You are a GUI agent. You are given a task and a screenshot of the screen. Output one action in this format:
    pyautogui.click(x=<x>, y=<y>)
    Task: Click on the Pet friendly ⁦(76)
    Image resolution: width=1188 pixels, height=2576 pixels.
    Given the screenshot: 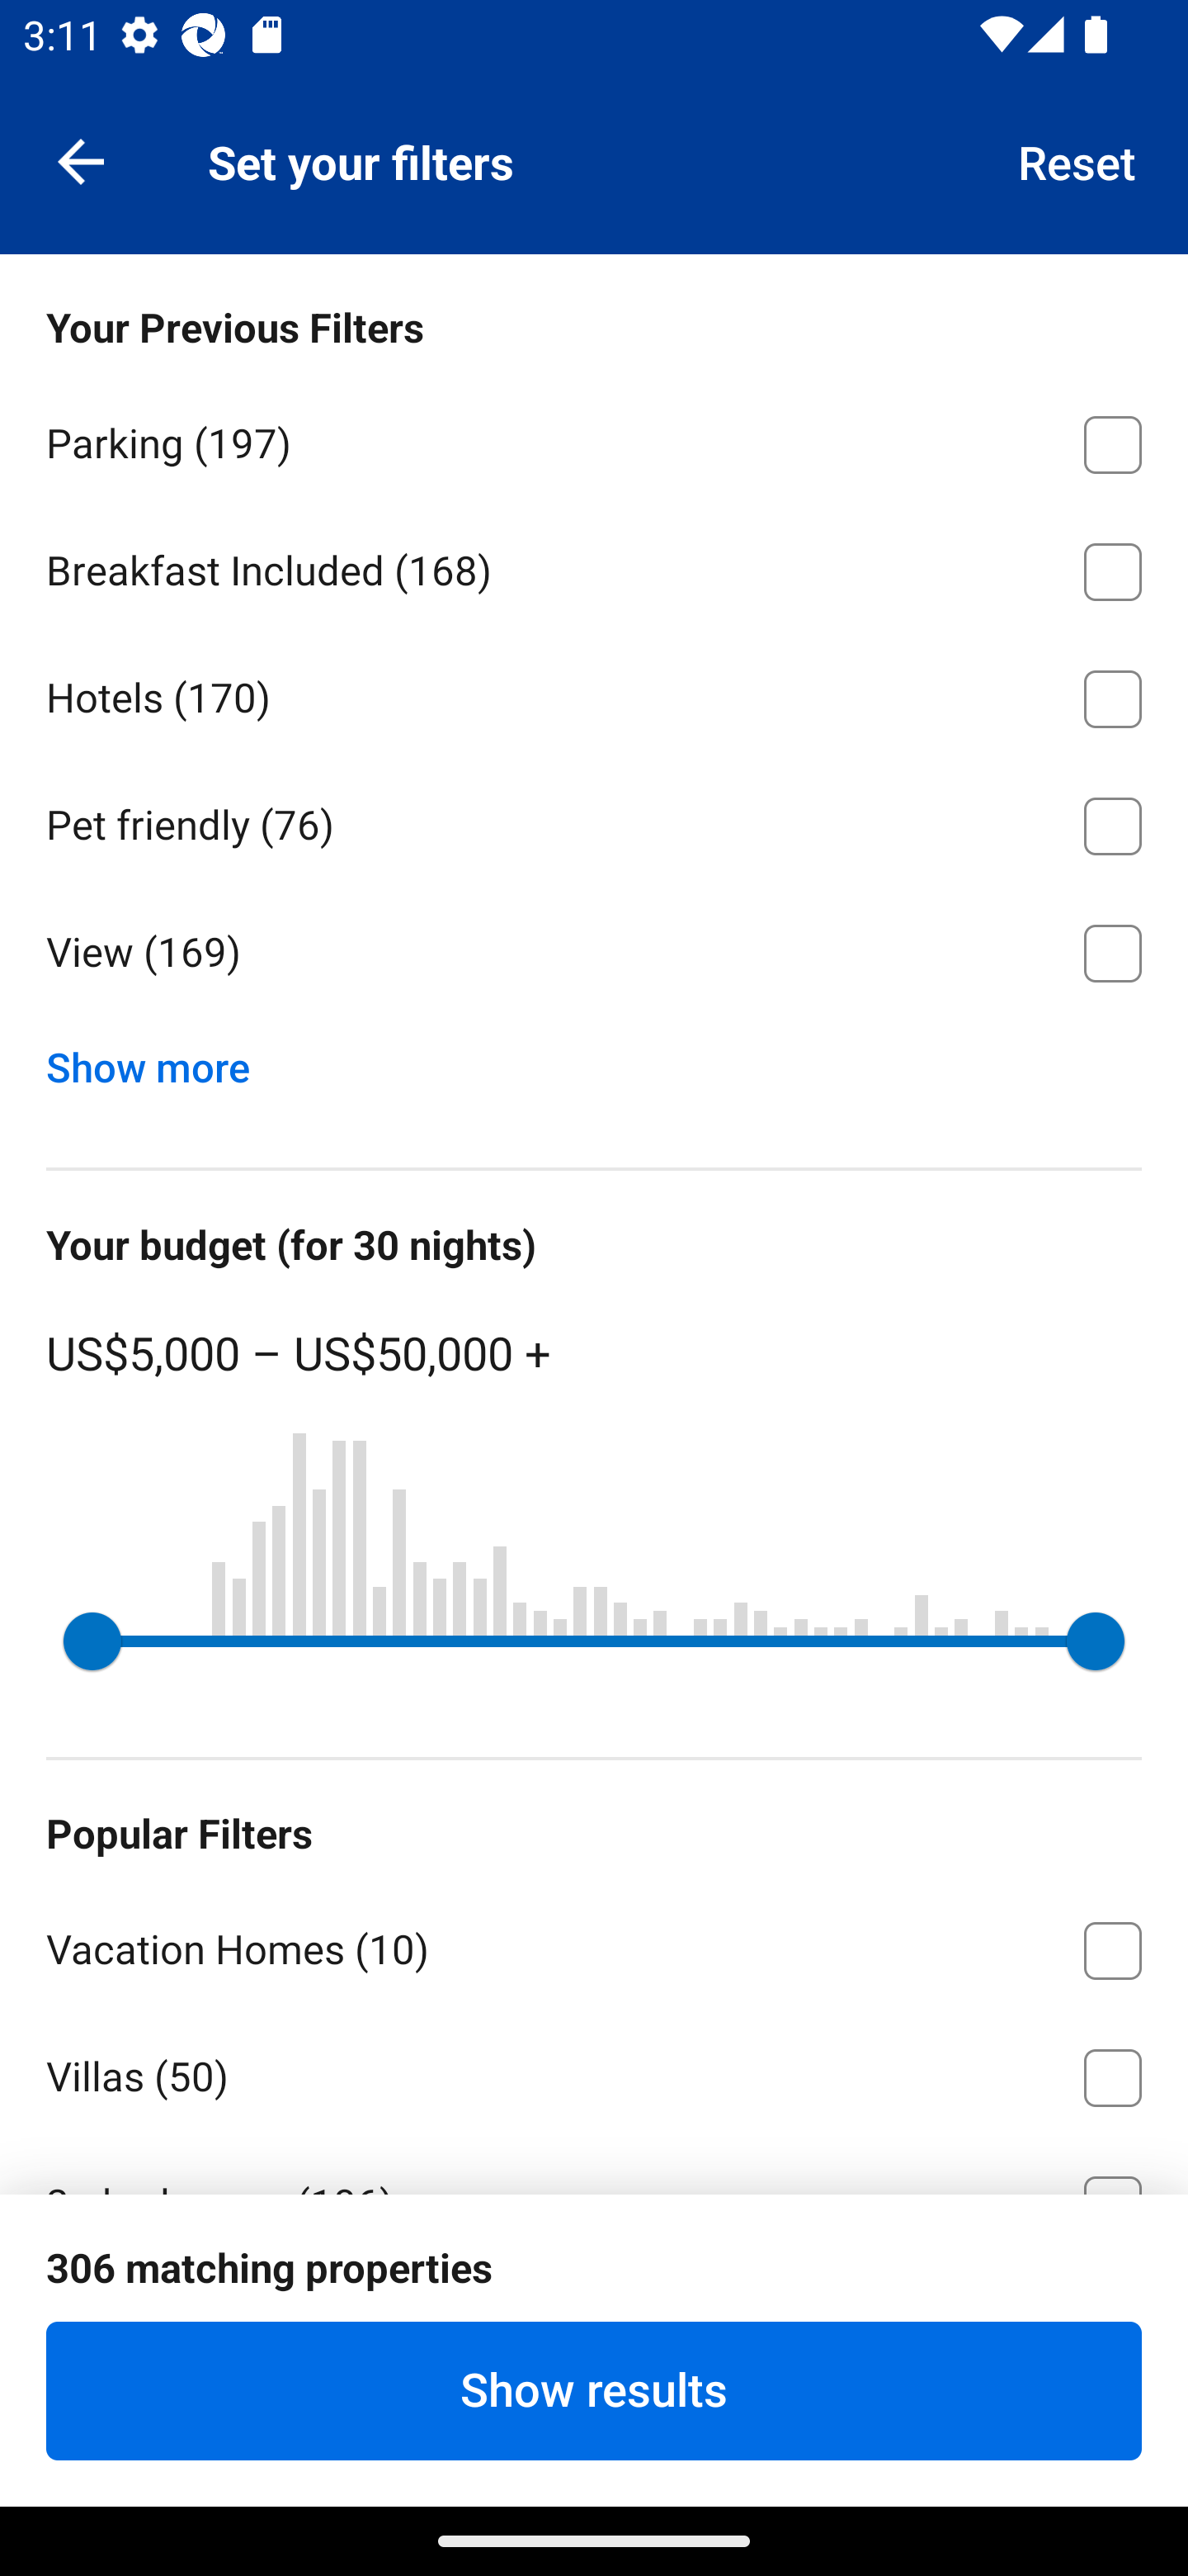 What is the action you would take?
    pyautogui.click(x=594, y=821)
    